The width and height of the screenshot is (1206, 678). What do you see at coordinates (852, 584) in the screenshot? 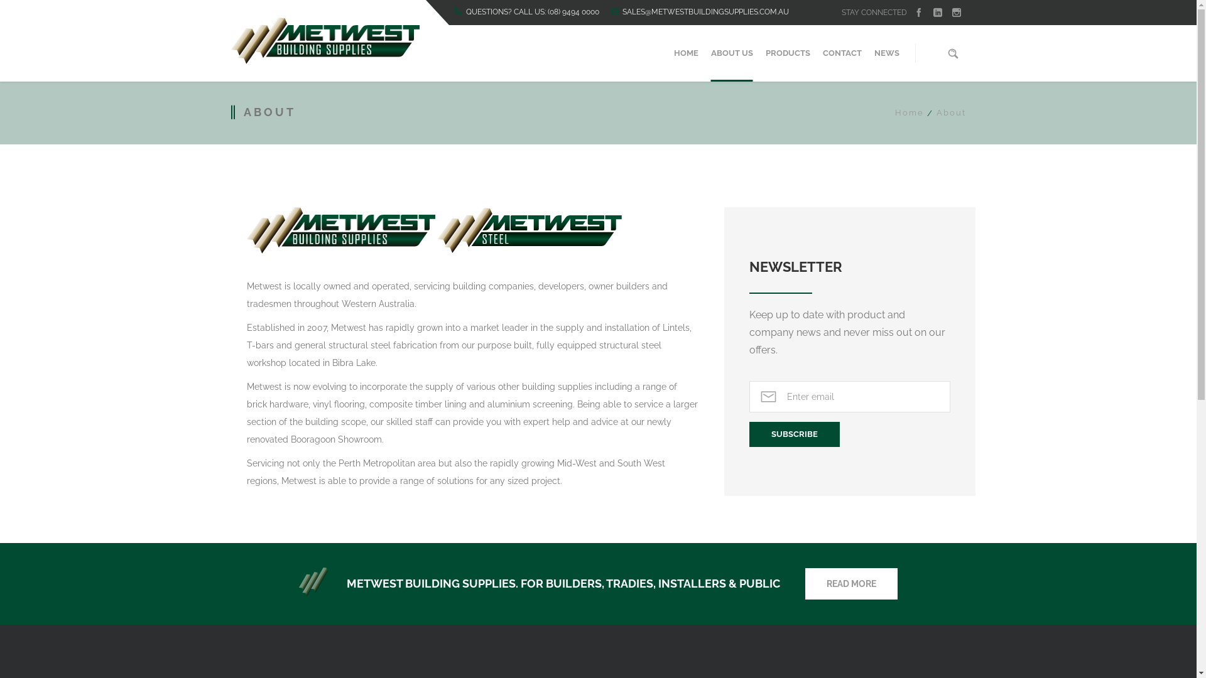
I see `READ MORE` at bounding box center [852, 584].